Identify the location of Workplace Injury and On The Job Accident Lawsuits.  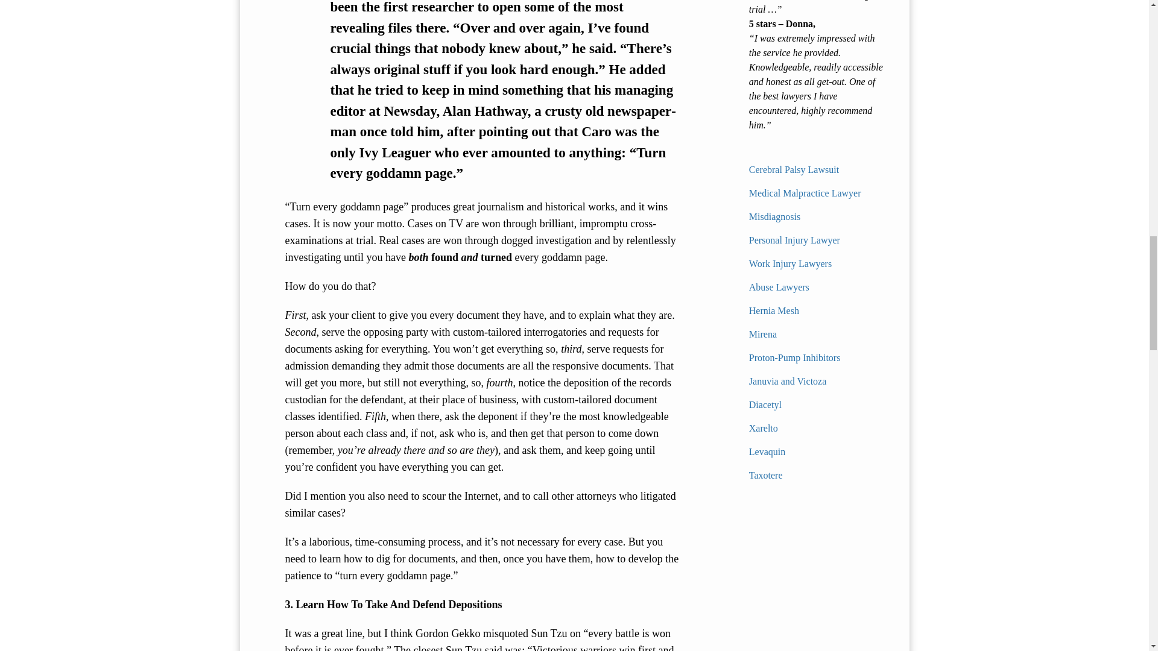
(790, 263).